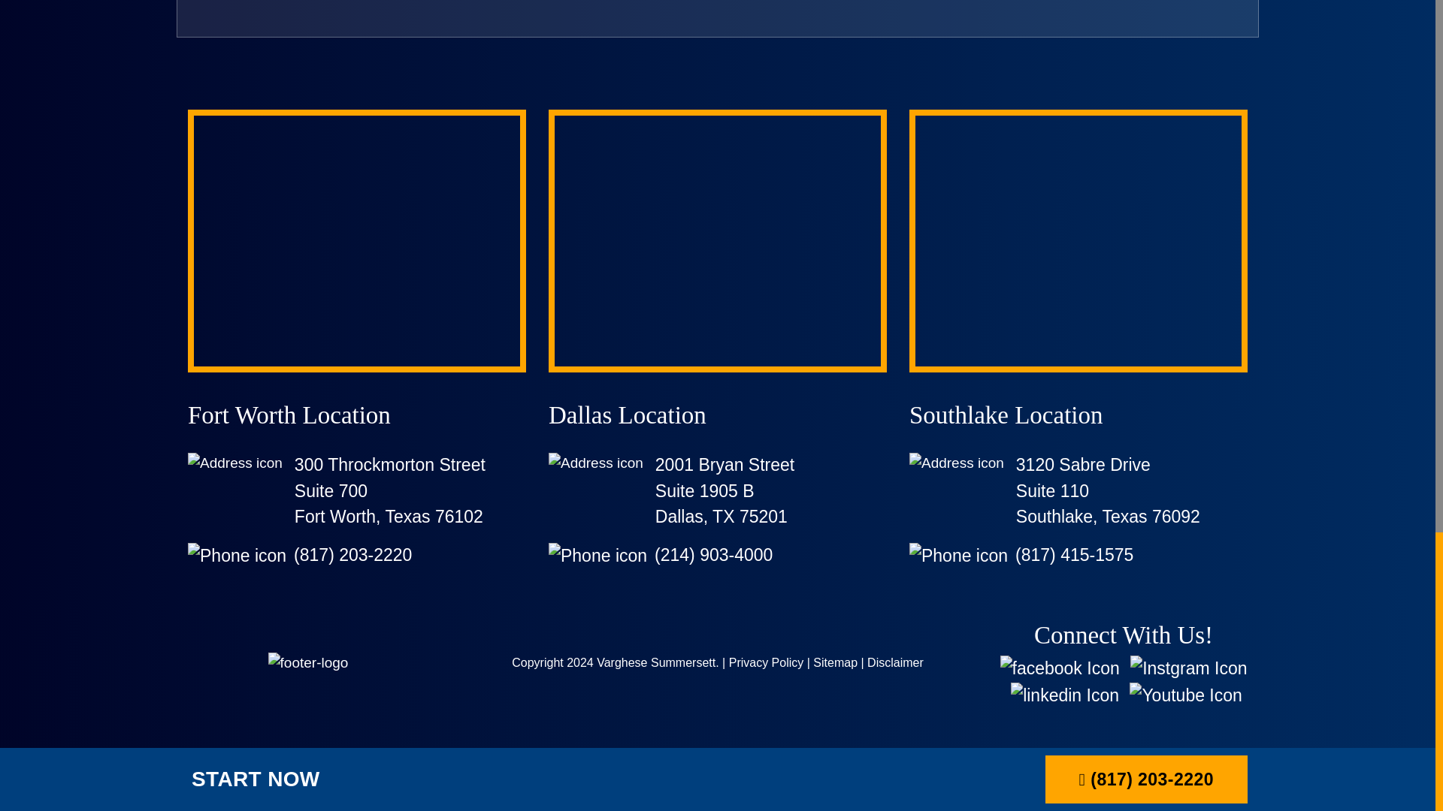  I want to click on Phone icon, so click(236, 556).